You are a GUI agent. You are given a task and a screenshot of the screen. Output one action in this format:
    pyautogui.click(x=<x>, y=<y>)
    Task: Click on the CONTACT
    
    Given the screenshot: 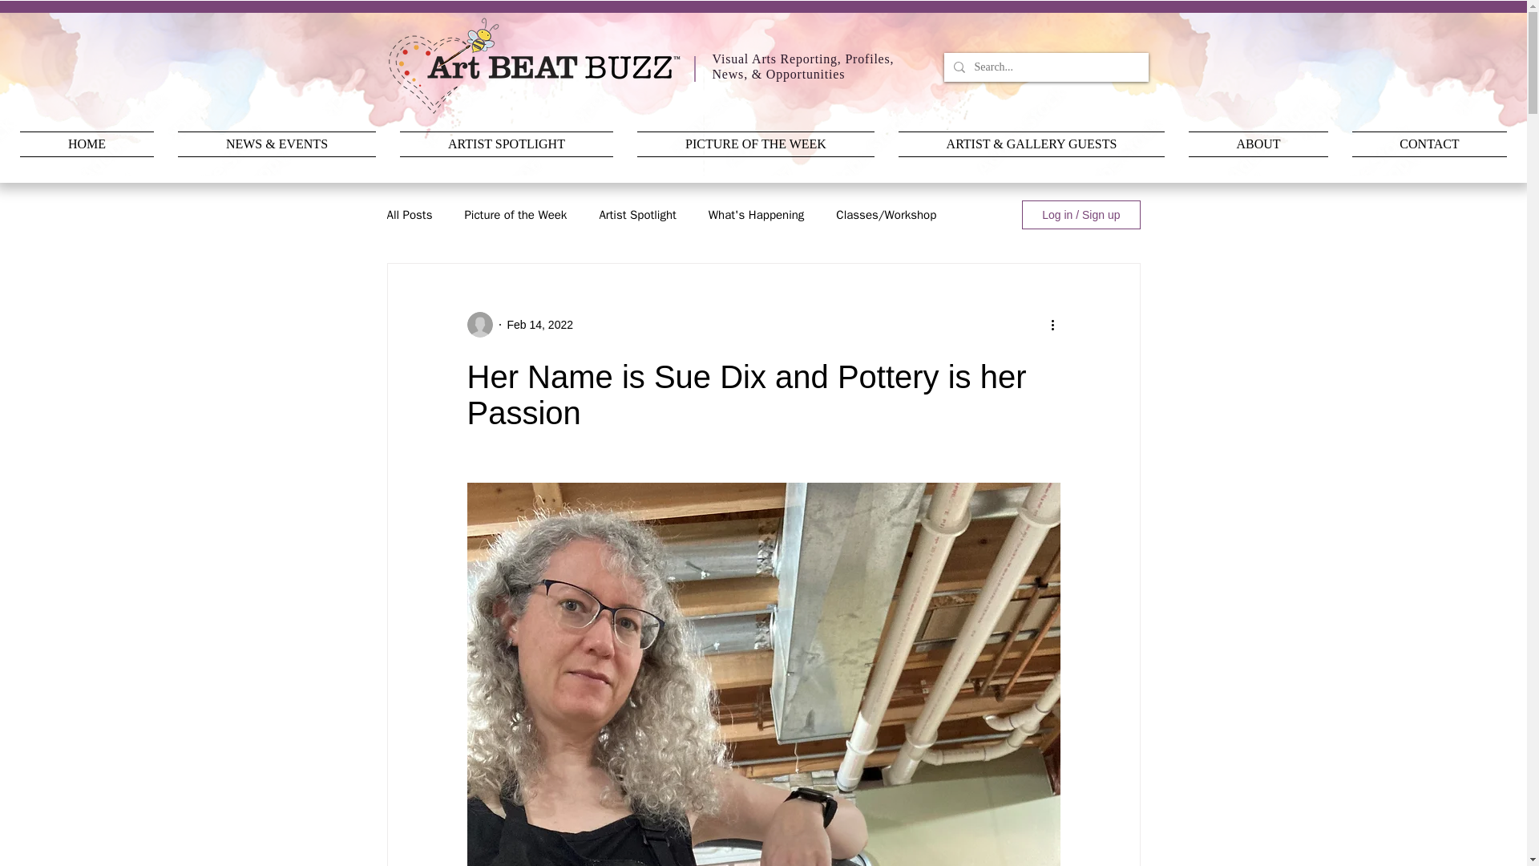 What is the action you would take?
    pyautogui.click(x=1424, y=144)
    